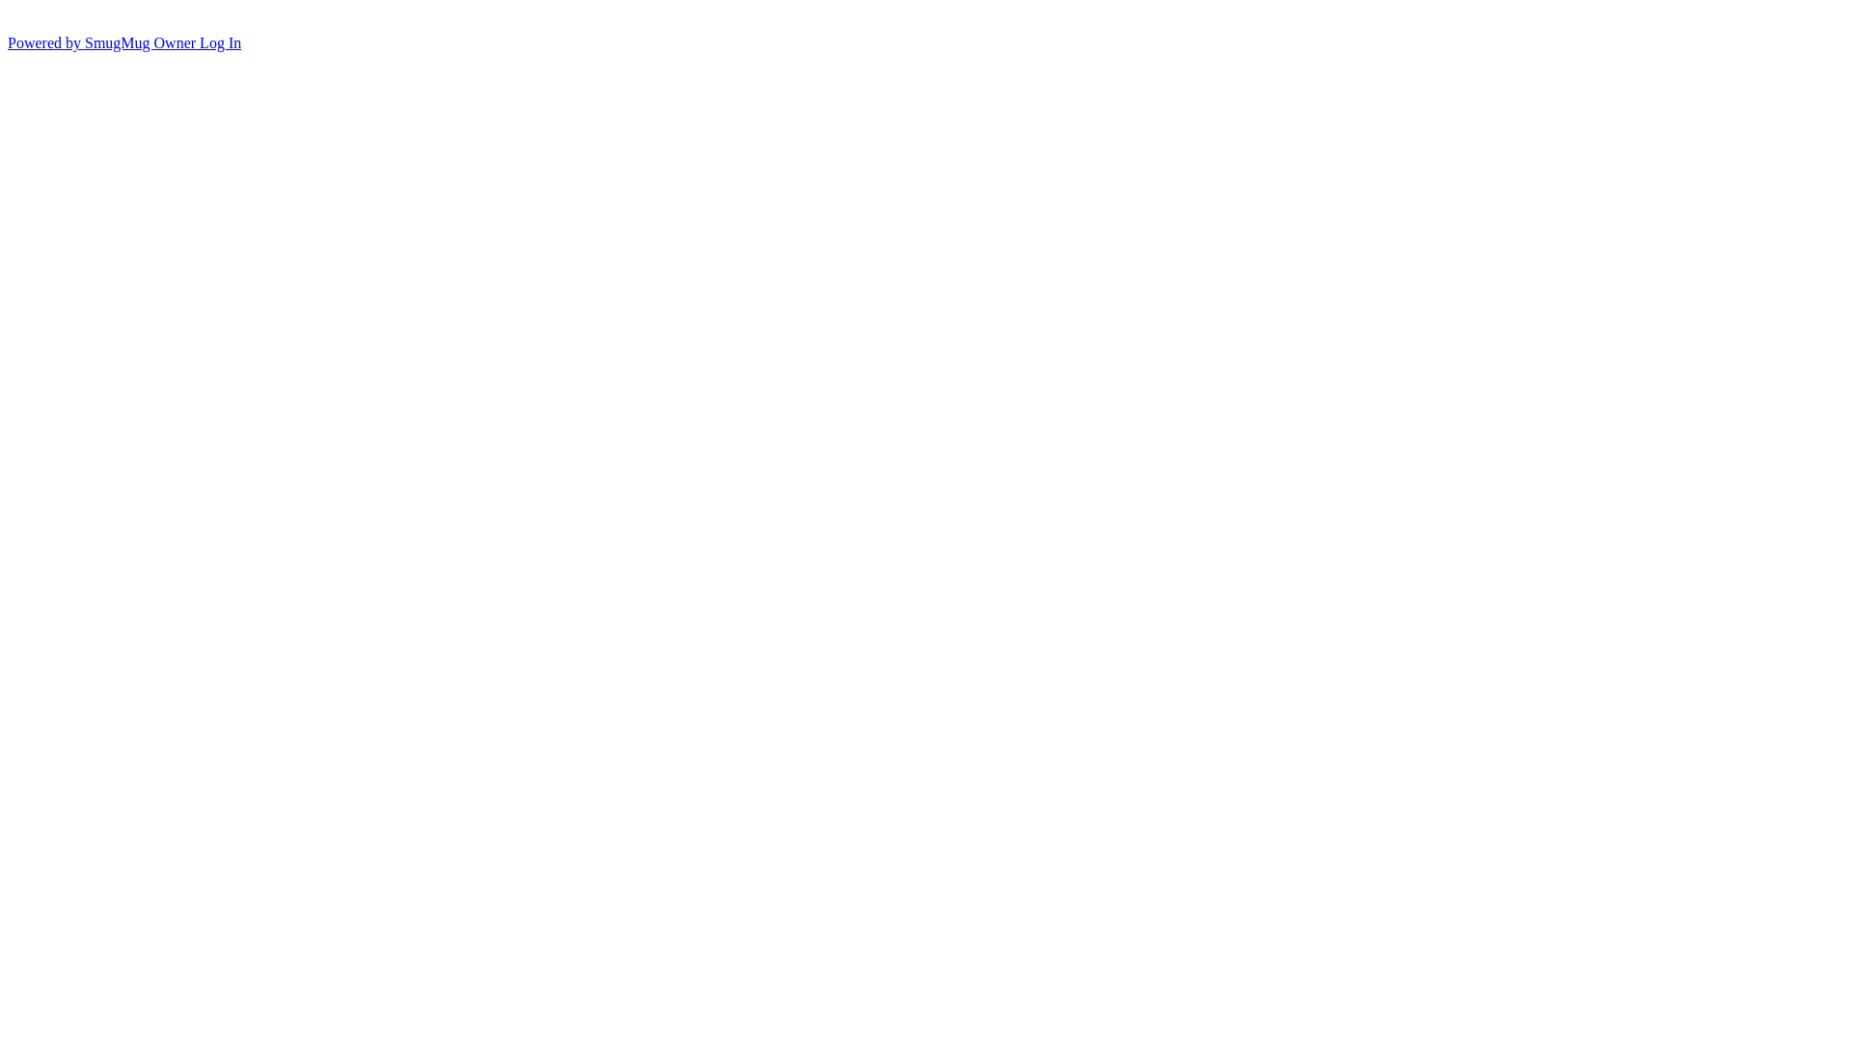  Describe the element at coordinates (199, 42) in the screenshot. I see `Owner Log In` at that location.